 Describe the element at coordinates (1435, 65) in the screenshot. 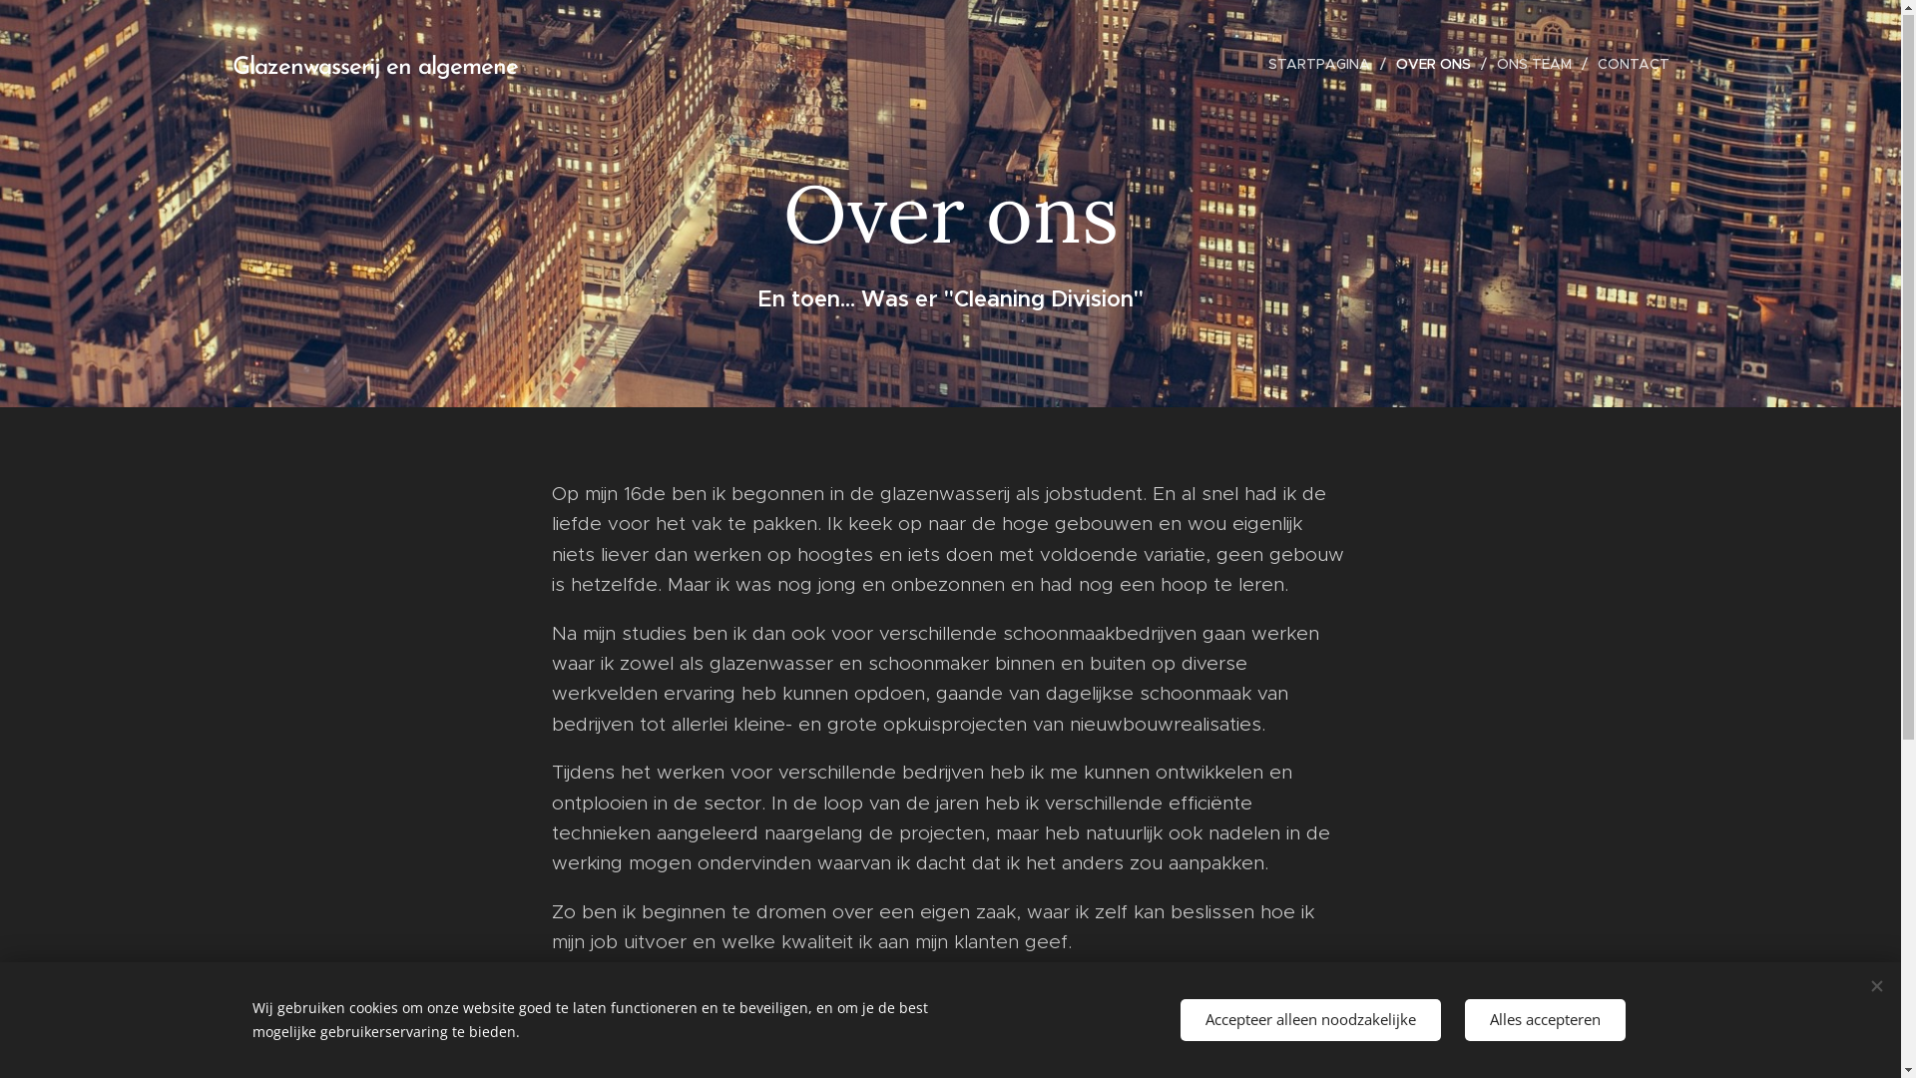

I see `OVER ONS` at that location.